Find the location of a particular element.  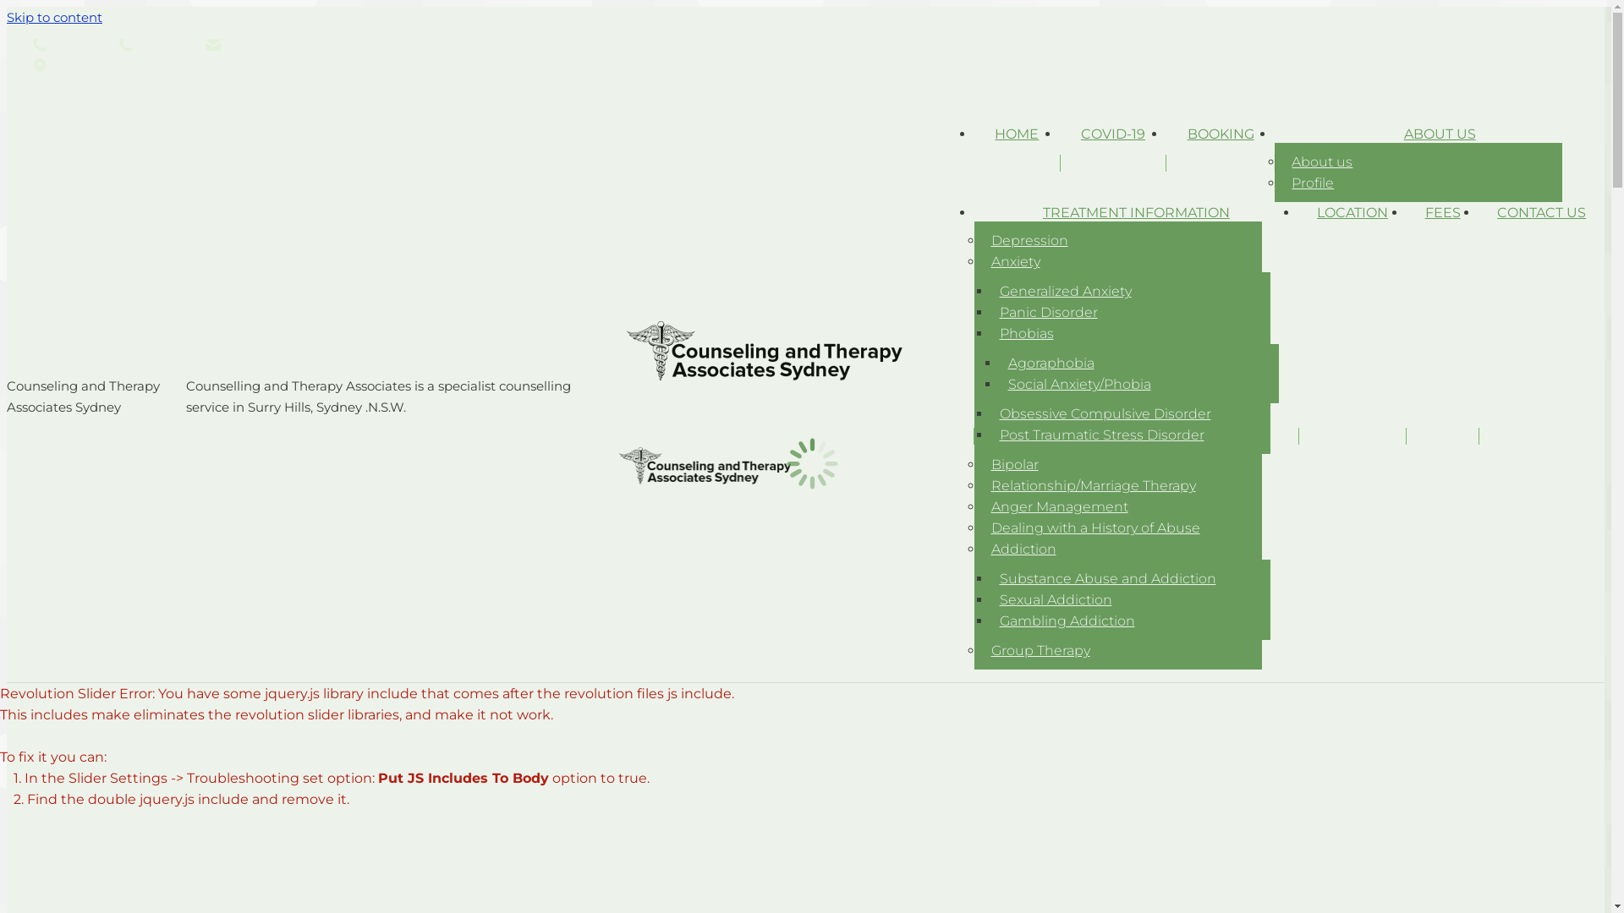

Dealing with a History of Abuse is located at coordinates (1096, 528).